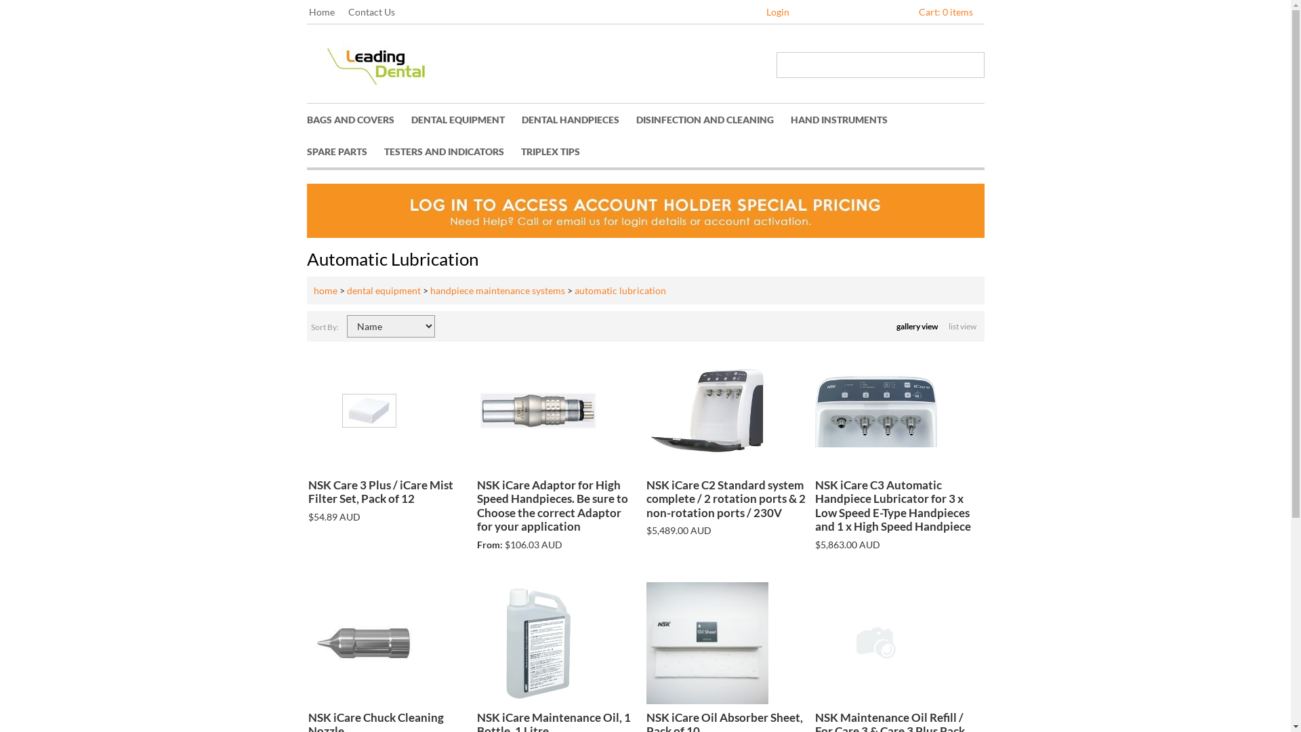 This screenshot has width=1301, height=732. What do you see at coordinates (345, 152) in the screenshot?
I see `SPARE PARTS` at bounding box center [345, 152].